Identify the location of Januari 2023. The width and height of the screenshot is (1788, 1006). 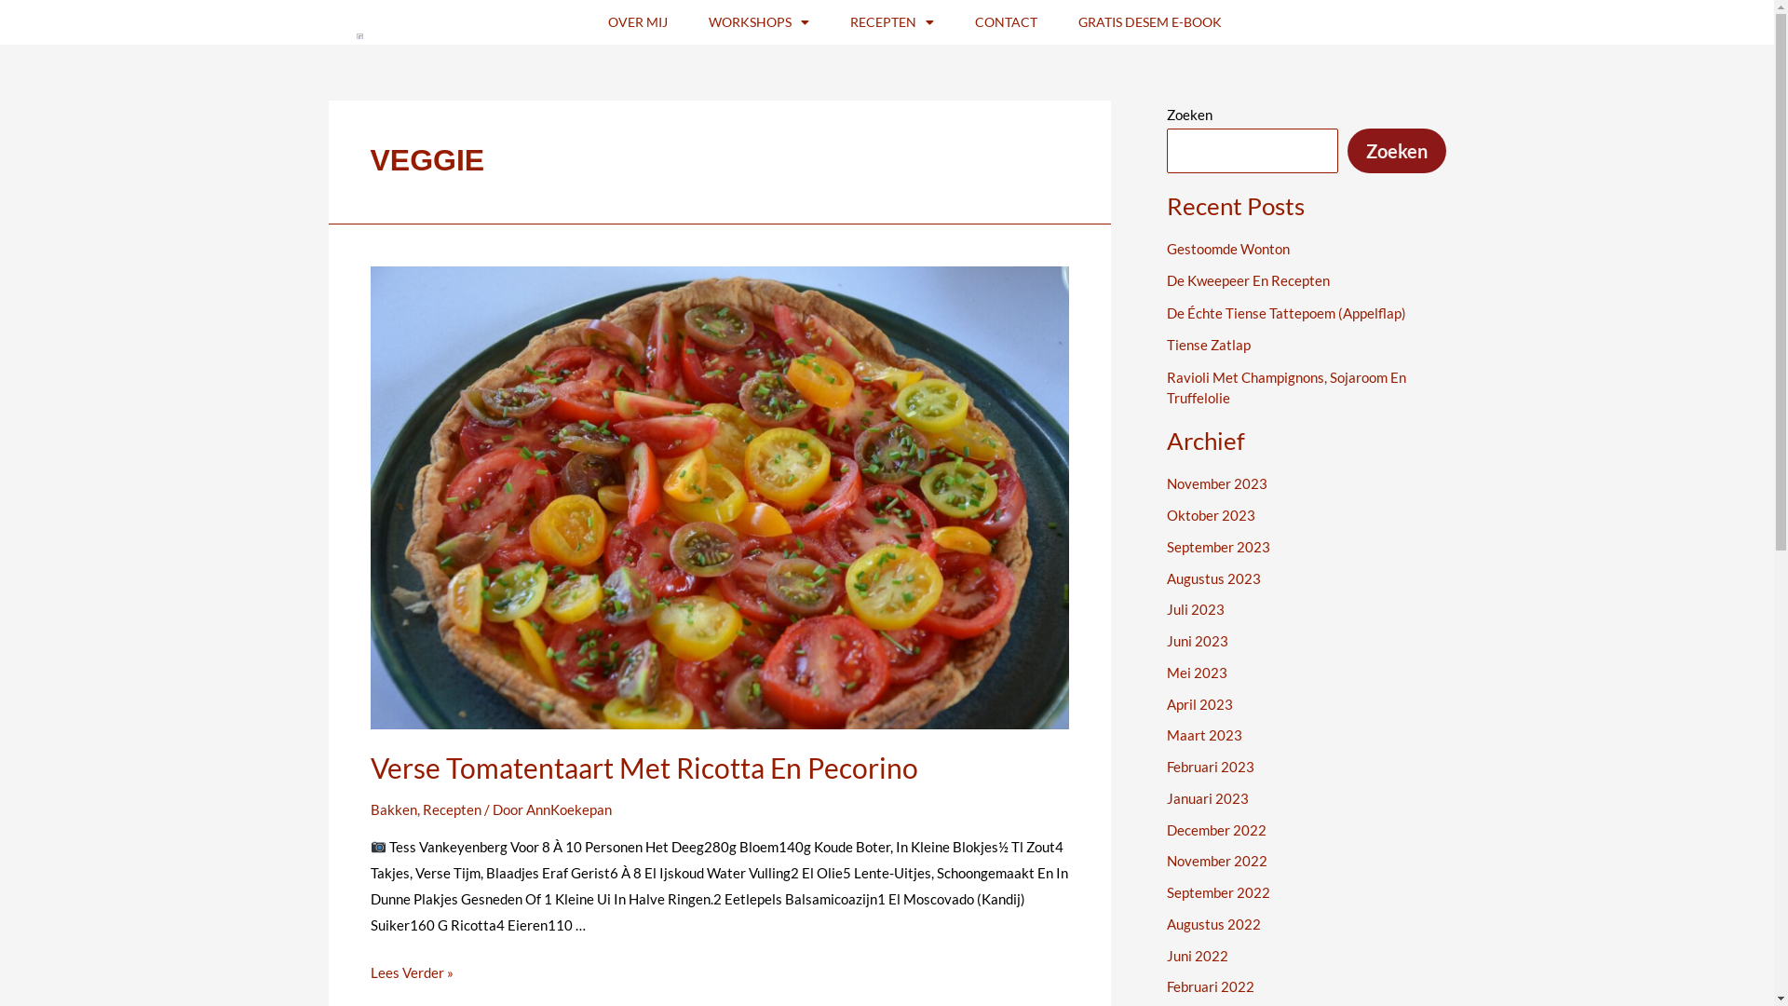
(1207, 798).